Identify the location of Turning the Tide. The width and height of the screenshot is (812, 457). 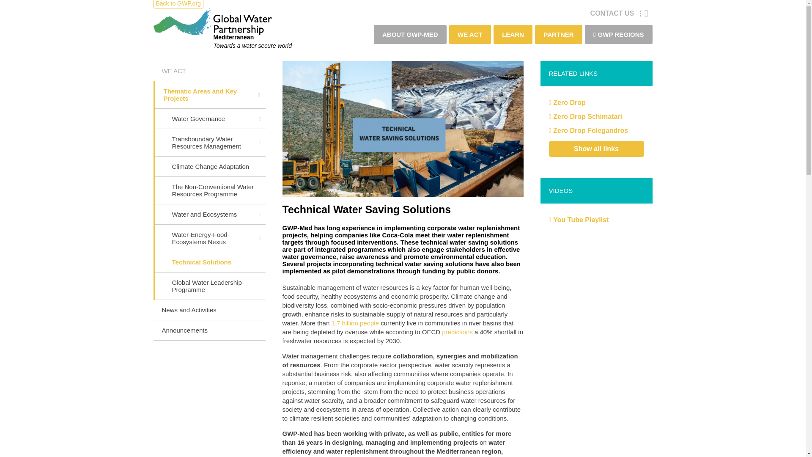
(458, 332).